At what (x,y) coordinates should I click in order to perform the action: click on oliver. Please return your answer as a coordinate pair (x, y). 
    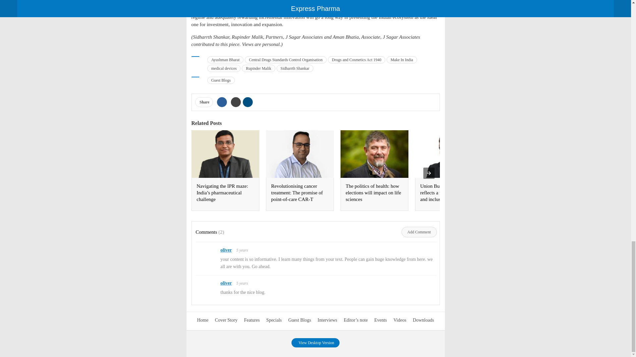
    Looking at the image, I should click on (226, 283).